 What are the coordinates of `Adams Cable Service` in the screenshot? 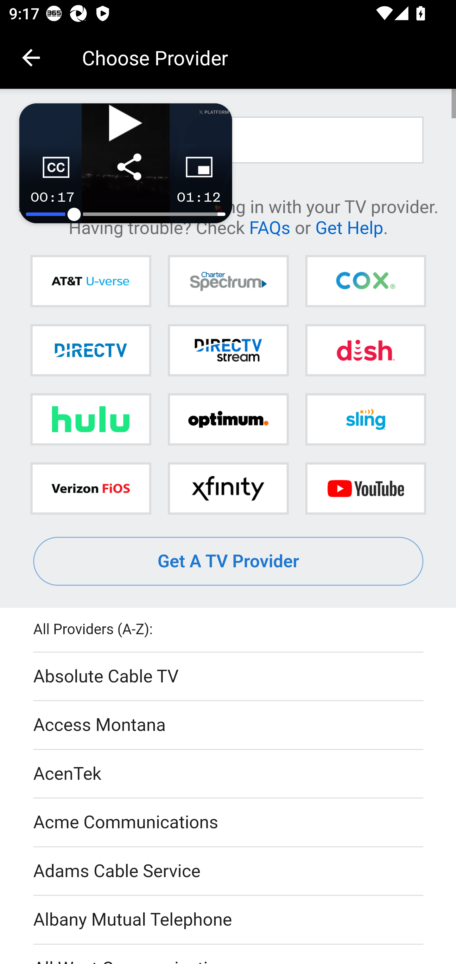 It's located at (229, 871).